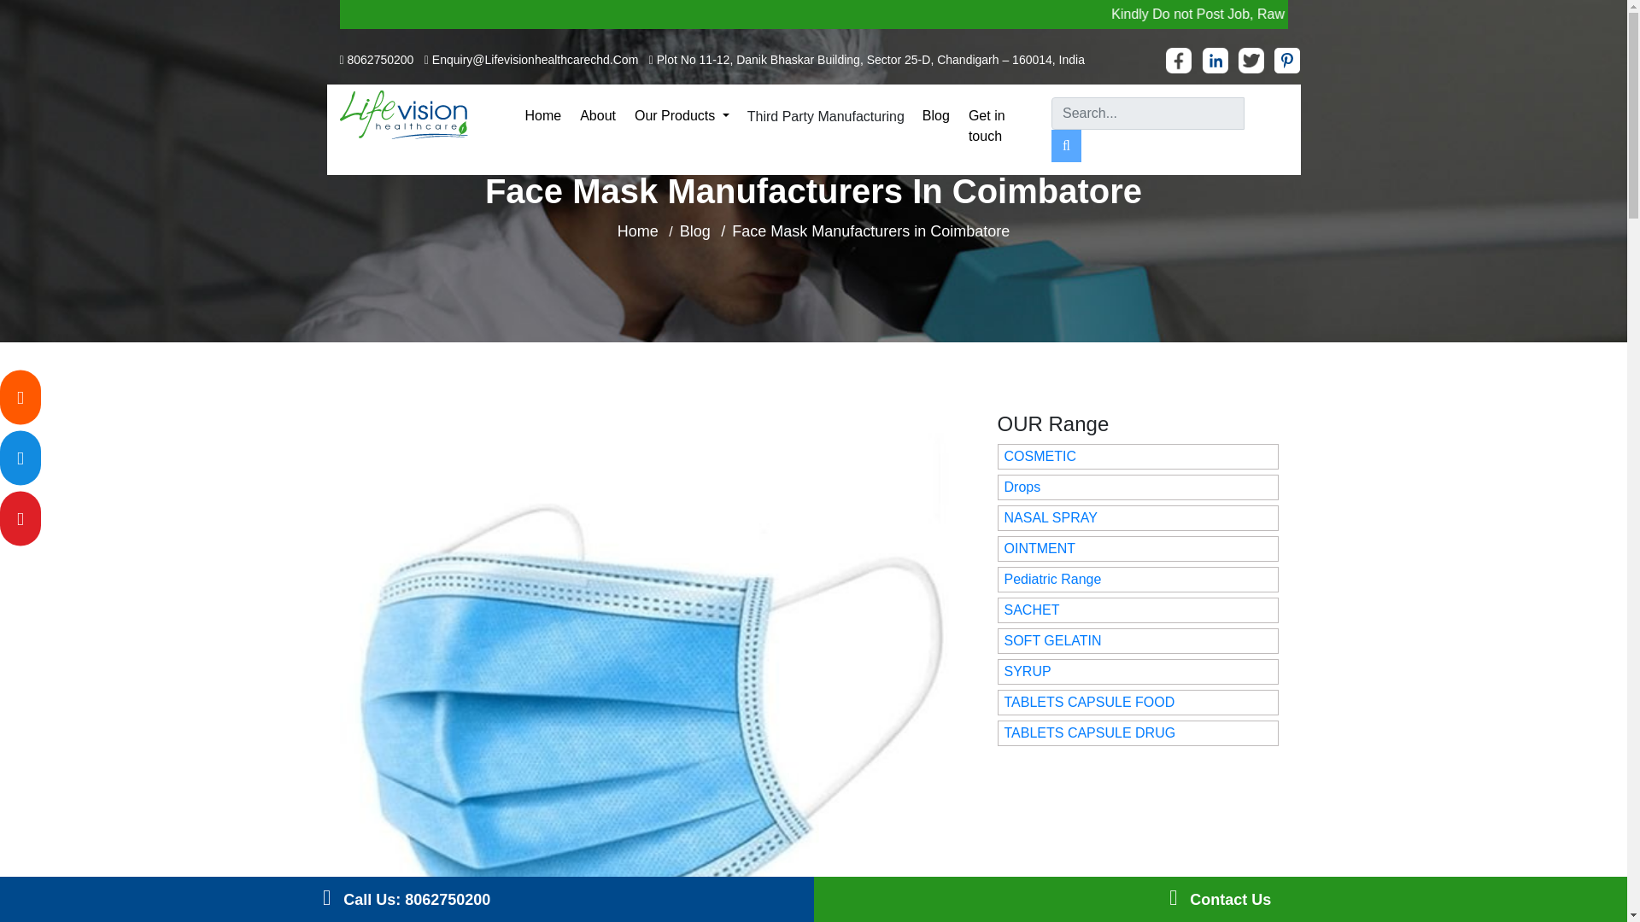 The image size is (1640, 922). Describe the element at coordinates (381, 59) in the screenshot. I see `8062750200` at that location.